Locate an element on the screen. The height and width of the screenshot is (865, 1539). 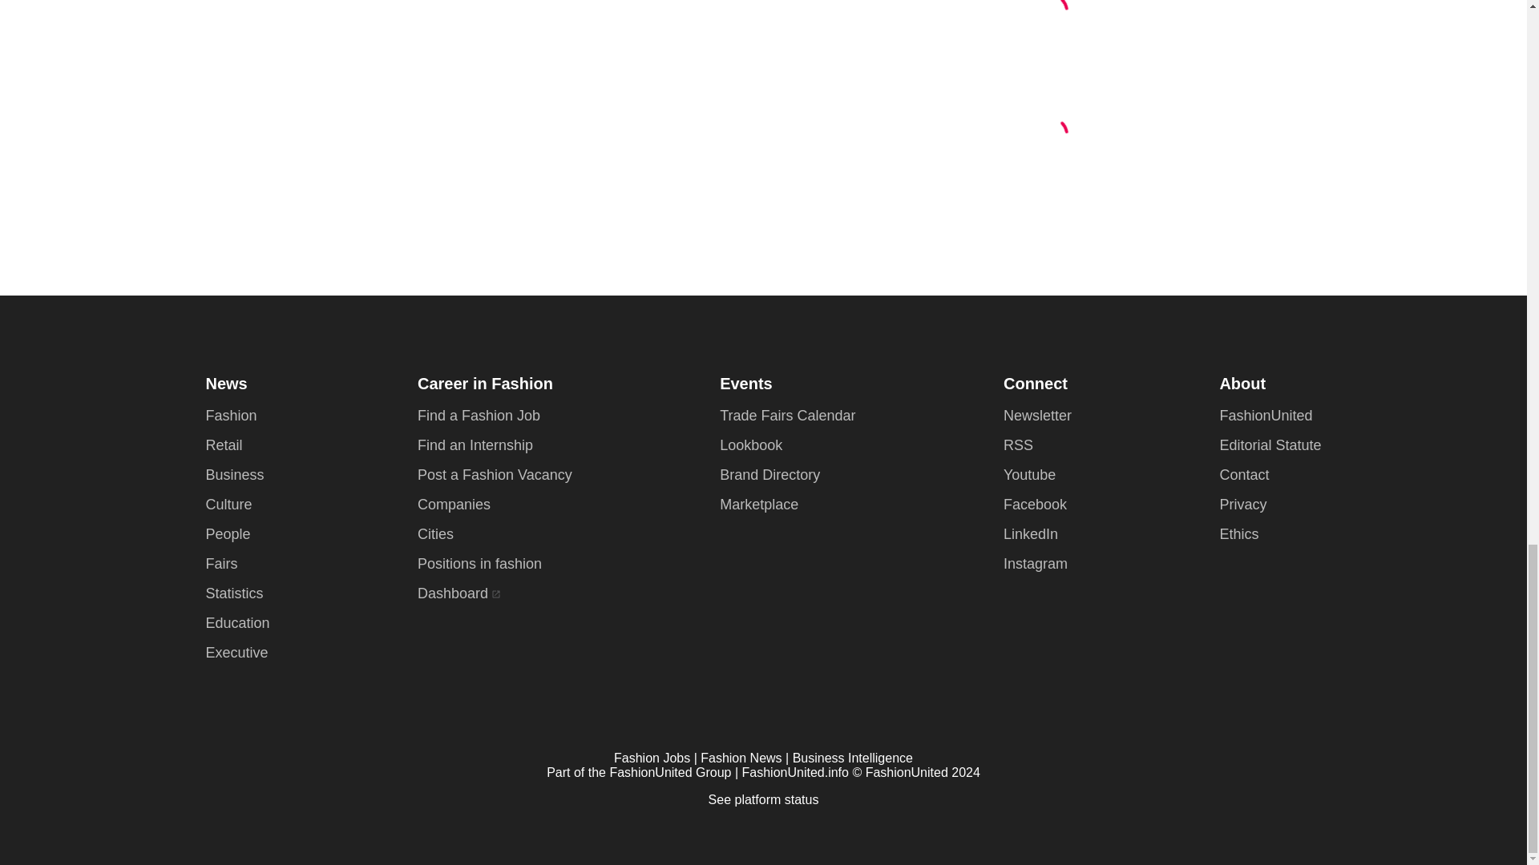
Youtube is located at coordinates (236, 652).